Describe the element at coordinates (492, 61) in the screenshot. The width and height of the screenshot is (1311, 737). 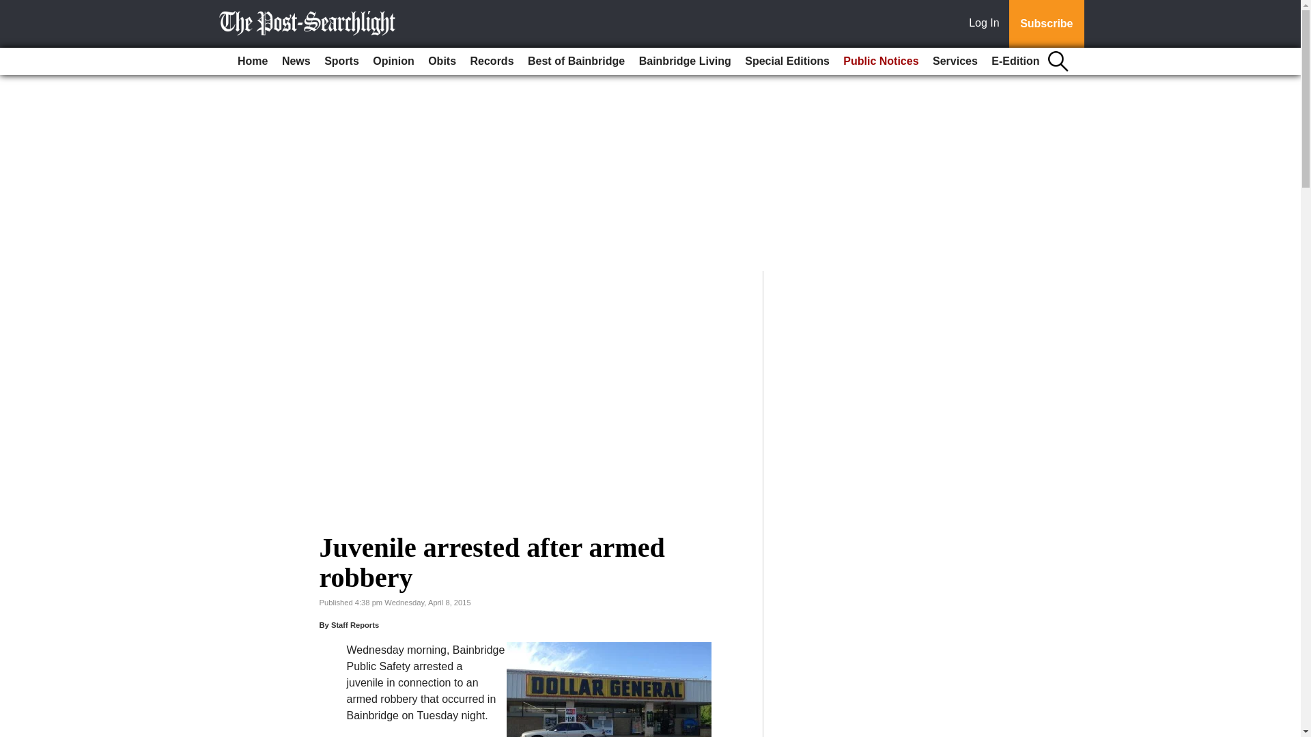
I see `Records` at that location.